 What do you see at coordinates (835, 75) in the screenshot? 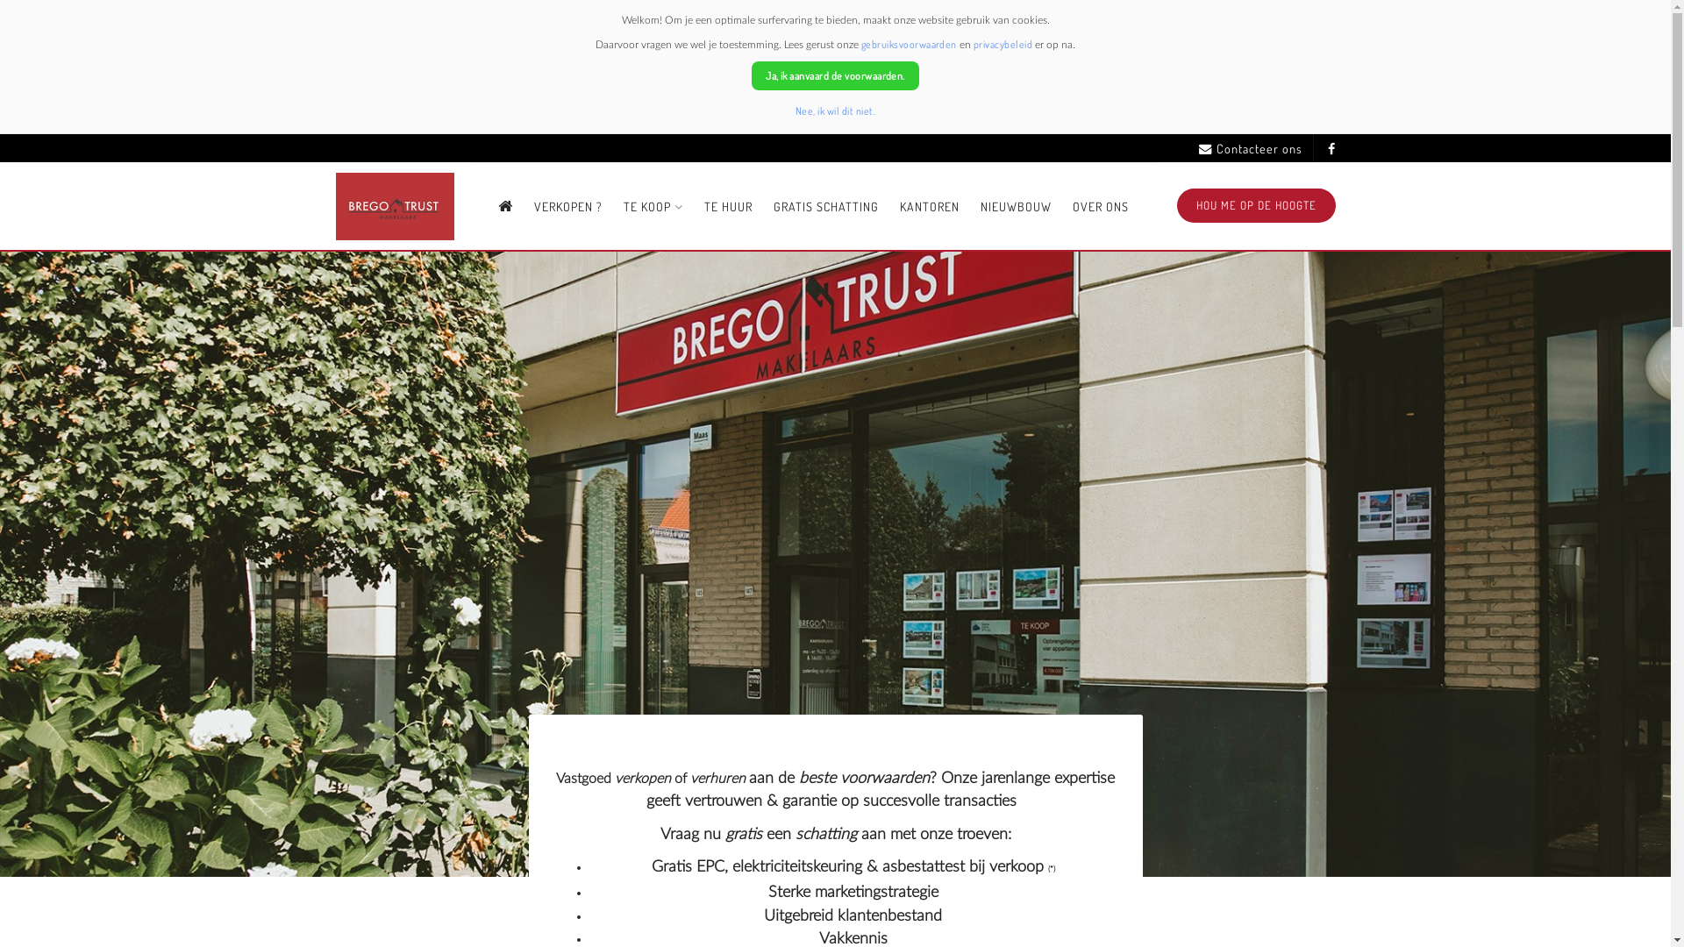
I see `Ja, ik aanvaard de voorwaarden.` at bounding box center [835, 75].